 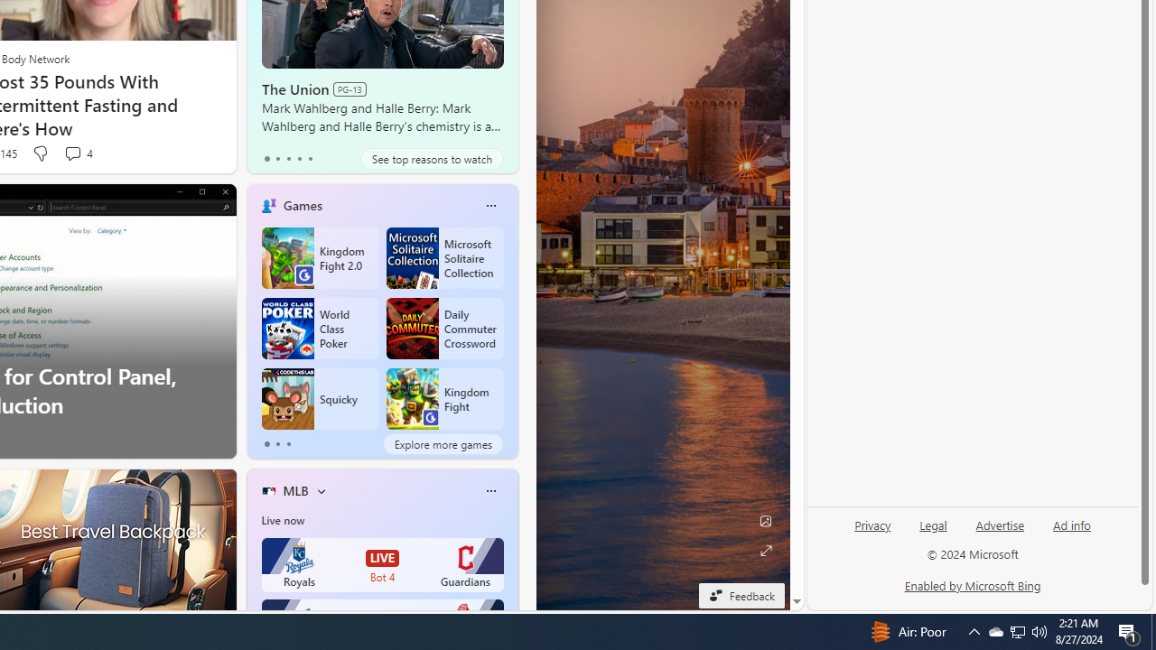 What do you see at coordinates (933, 533) in the screenshot?
I see `Legal` at bounding box center [933, 533].